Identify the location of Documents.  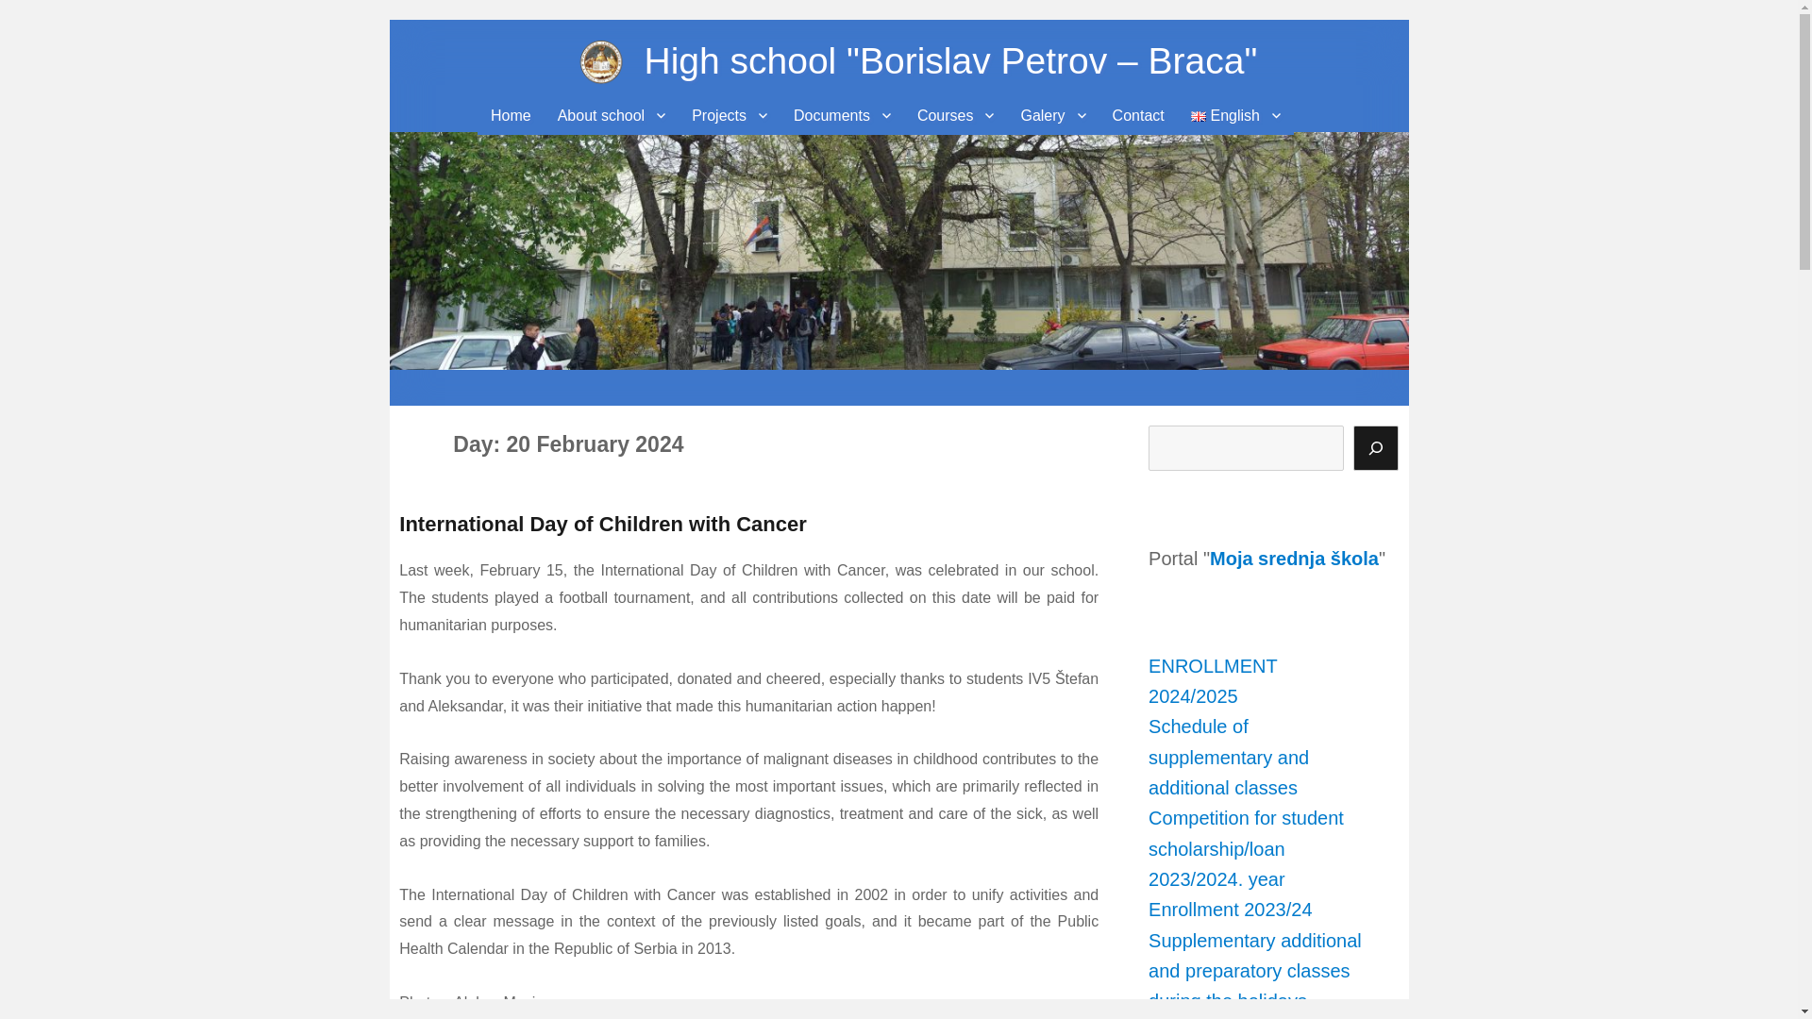
(842, 115).